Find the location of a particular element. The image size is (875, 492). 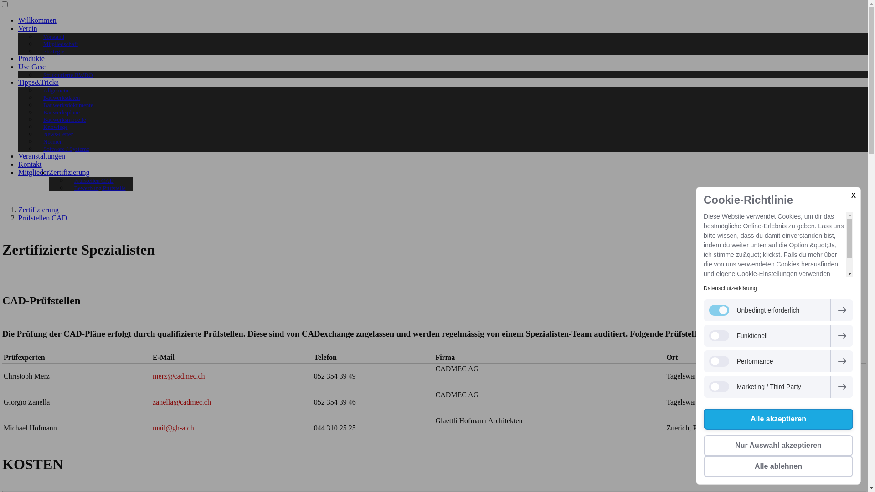

mail@gh-a.ch is located at coordinates (173, 428).